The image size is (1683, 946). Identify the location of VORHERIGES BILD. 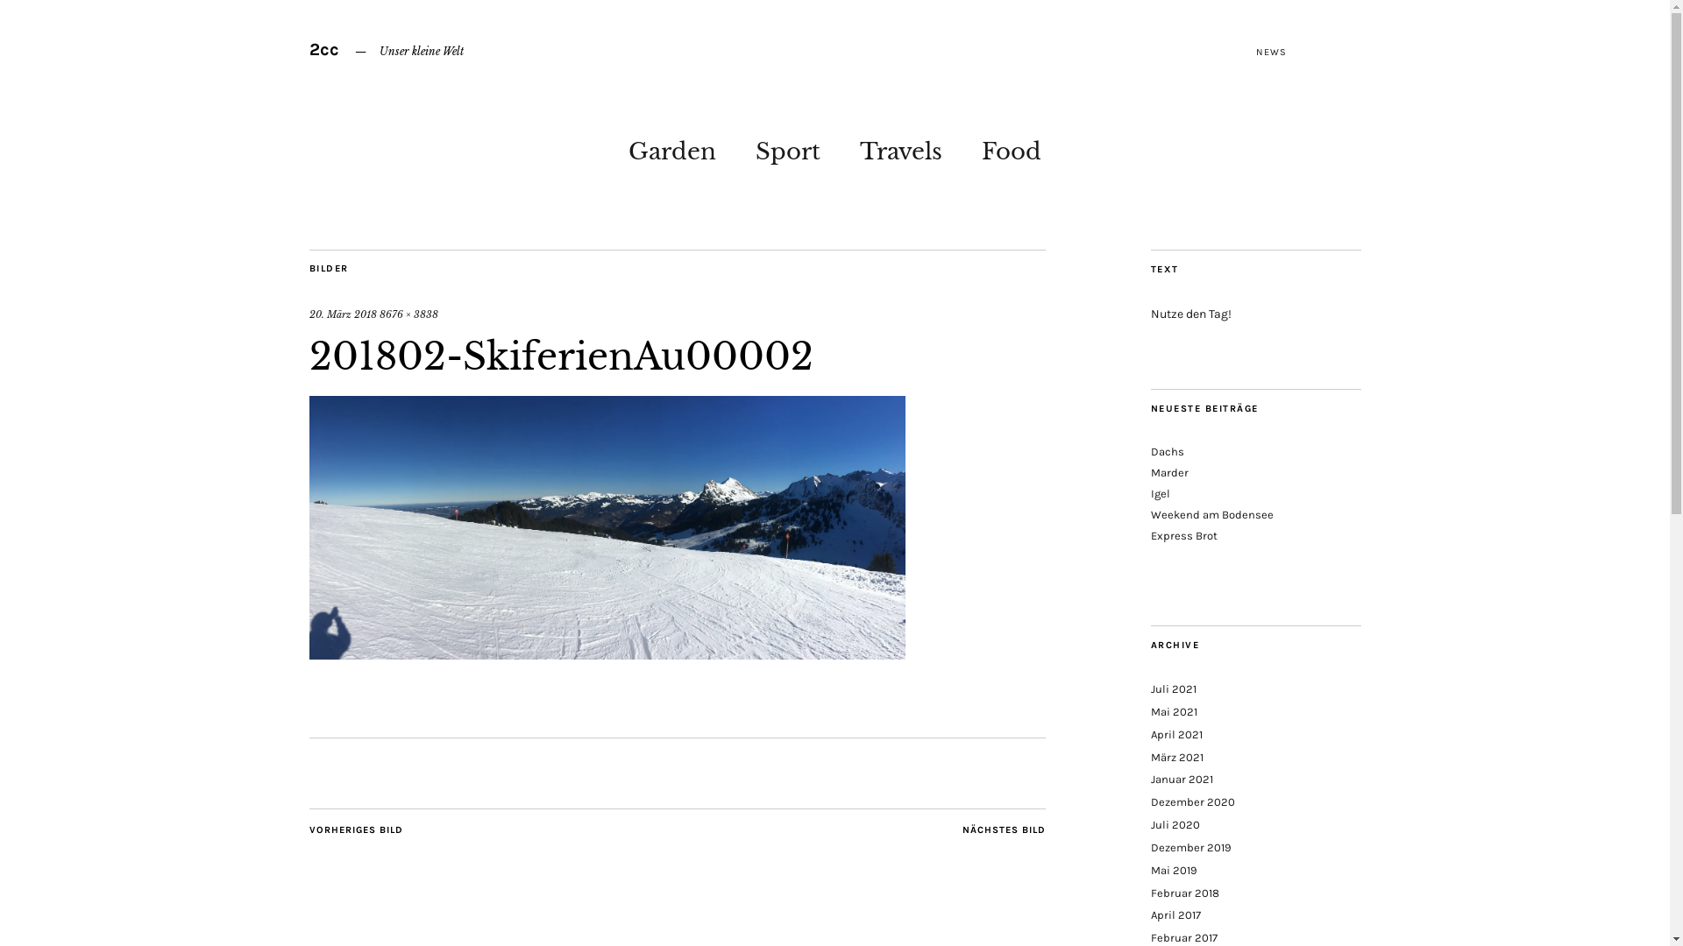
(356, 832).